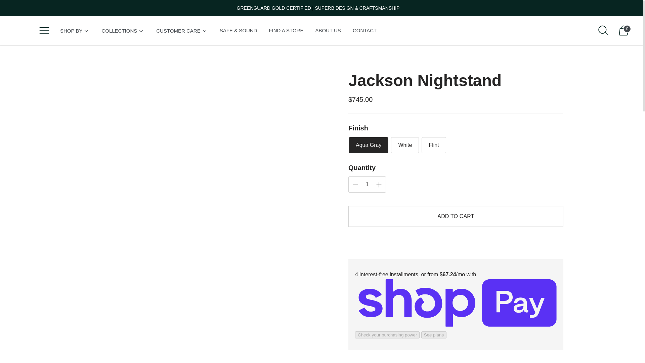 The width and height of the screenshot is (645, 363). I want to click on FIND A STORE, so click(286, 31).